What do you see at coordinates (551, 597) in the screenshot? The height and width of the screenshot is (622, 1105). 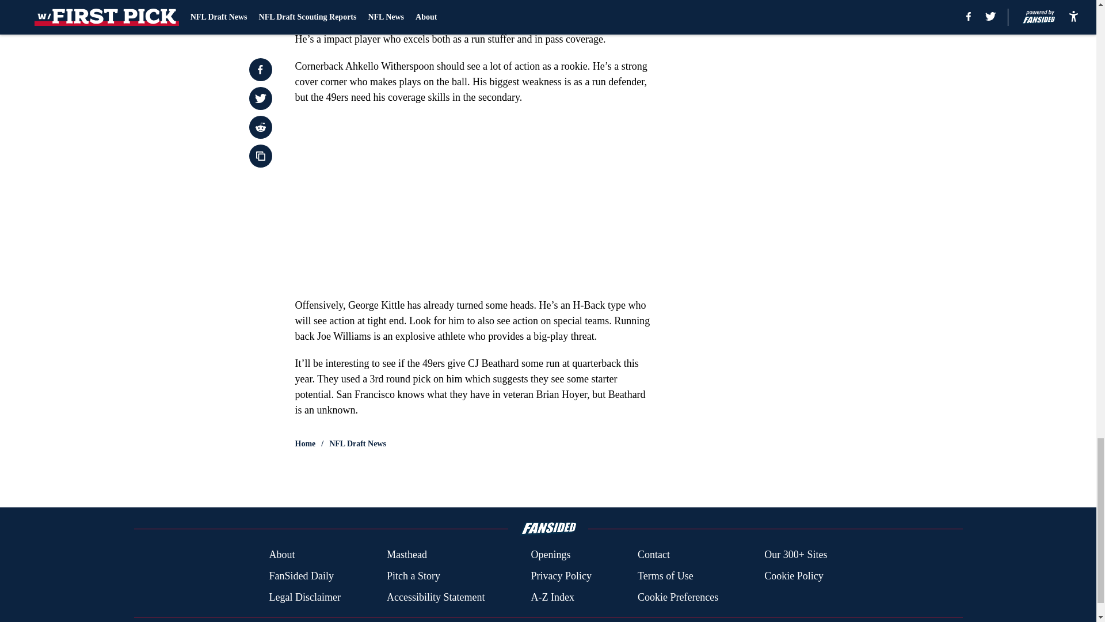 I see `A-Z Index` at bounding box center [551, 597].